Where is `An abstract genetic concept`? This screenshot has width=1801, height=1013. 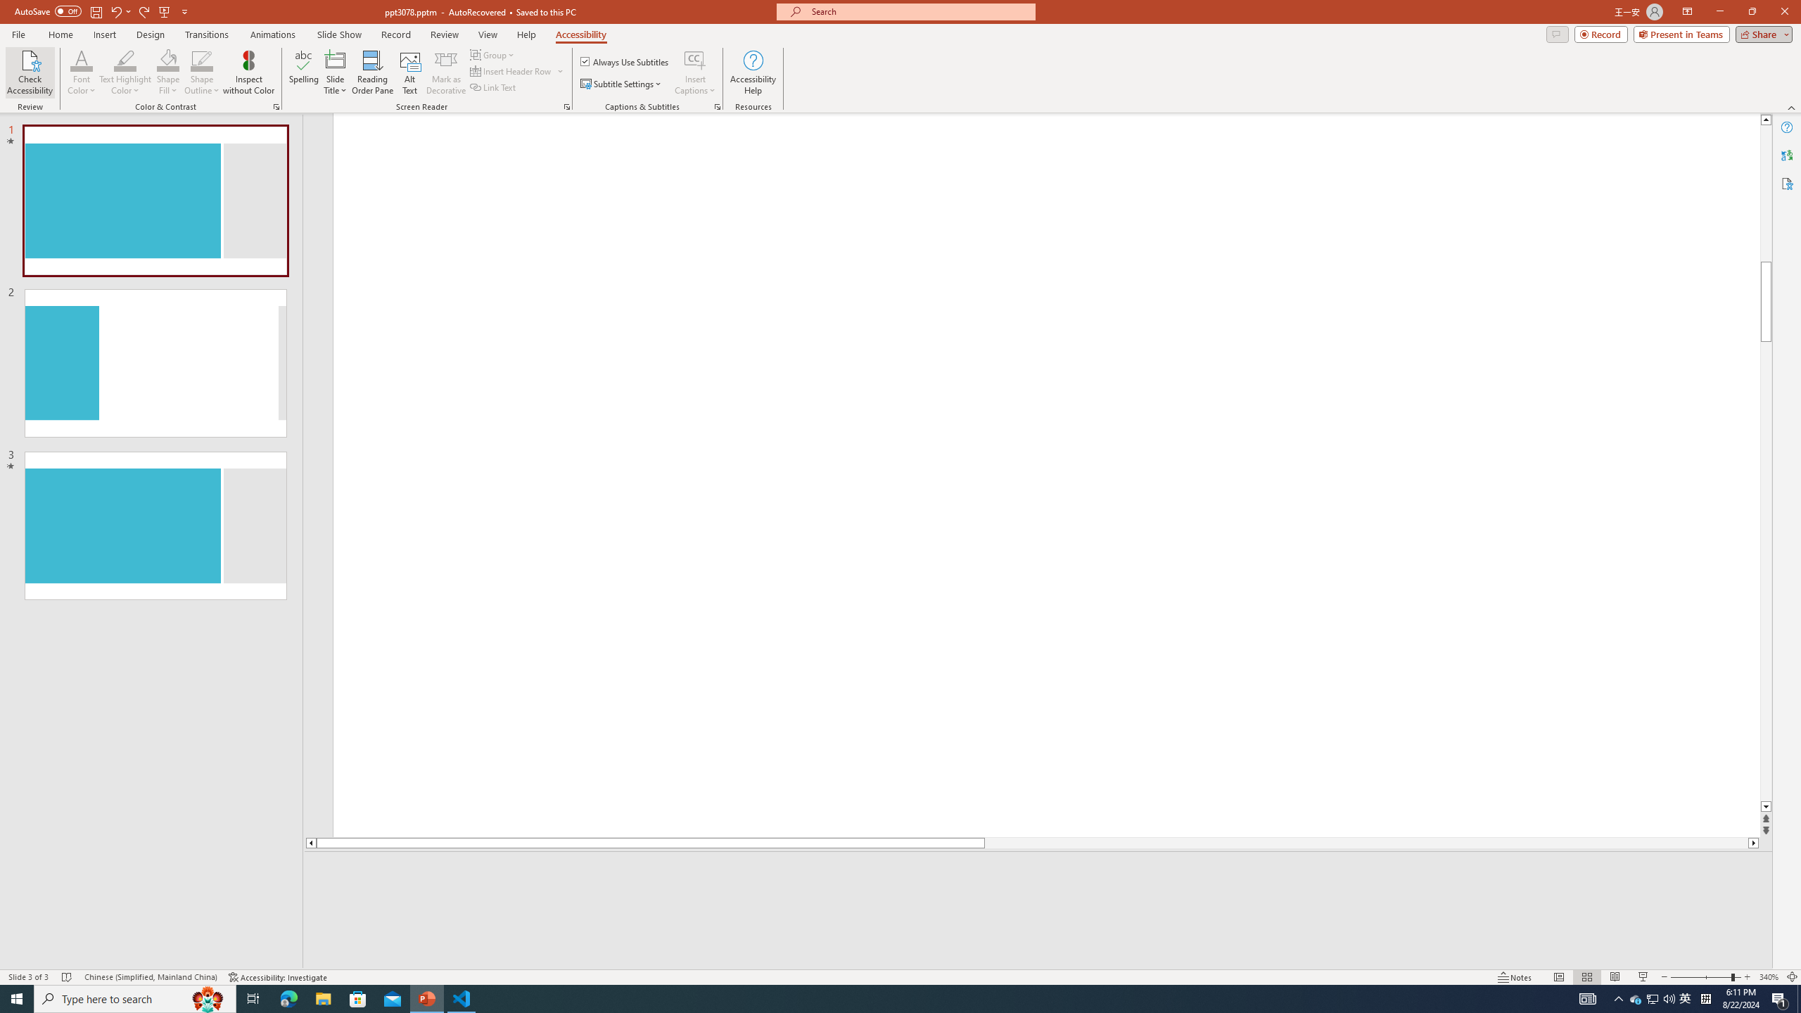
An abstract genetic concept is located at coordinates (1046, 489).